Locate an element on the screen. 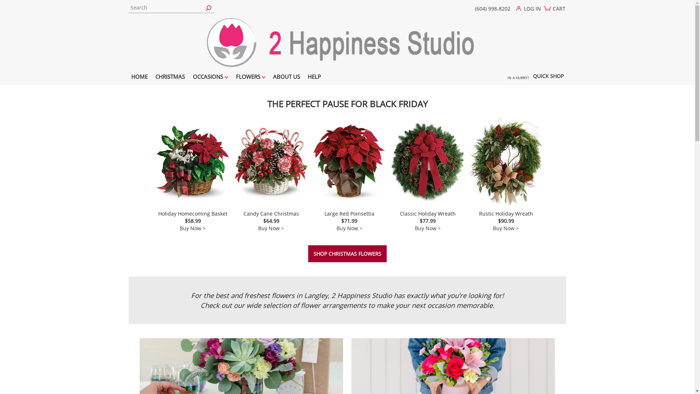 The height and width of the screenshot is (394, 700). Holiday Homecoming Basket
$58.99
Buy Now > is located at coordinates (193, 174).